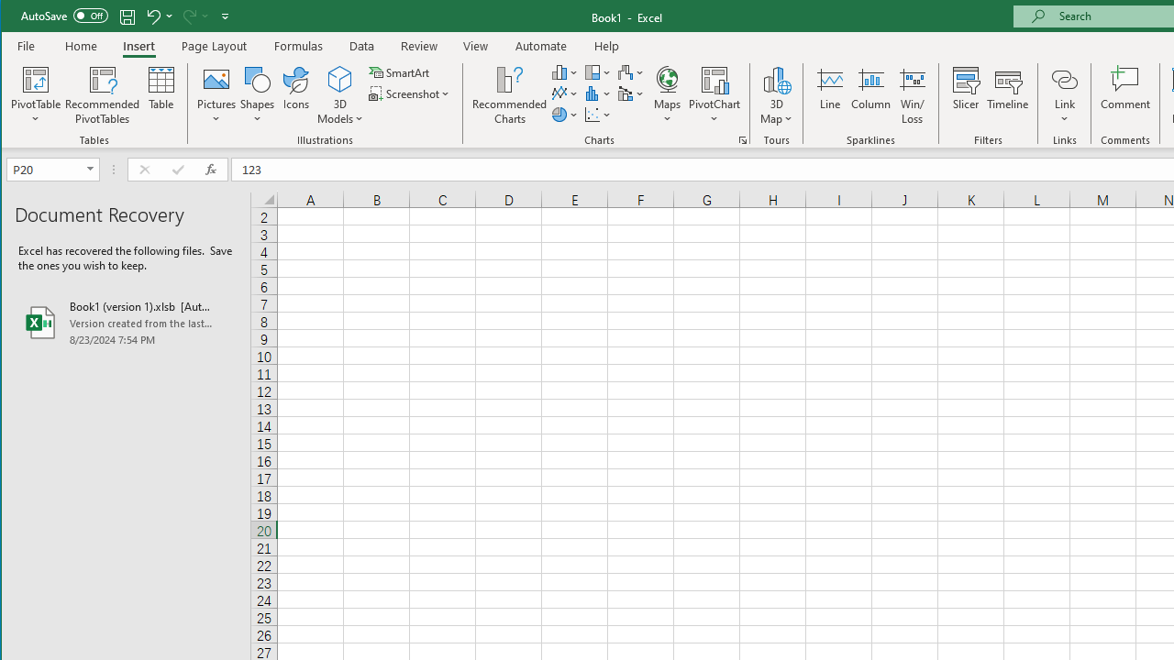  Describe the element at coordinates (776, 95) in the screenshot. I see `3D Map` at that location.